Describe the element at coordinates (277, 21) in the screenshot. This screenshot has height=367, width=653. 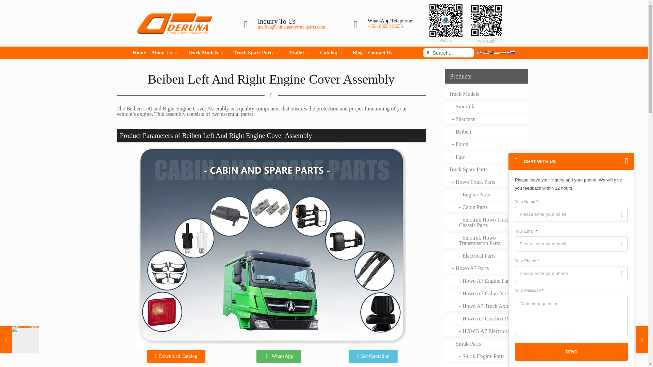
I see `Inquiry To Us` at that location.